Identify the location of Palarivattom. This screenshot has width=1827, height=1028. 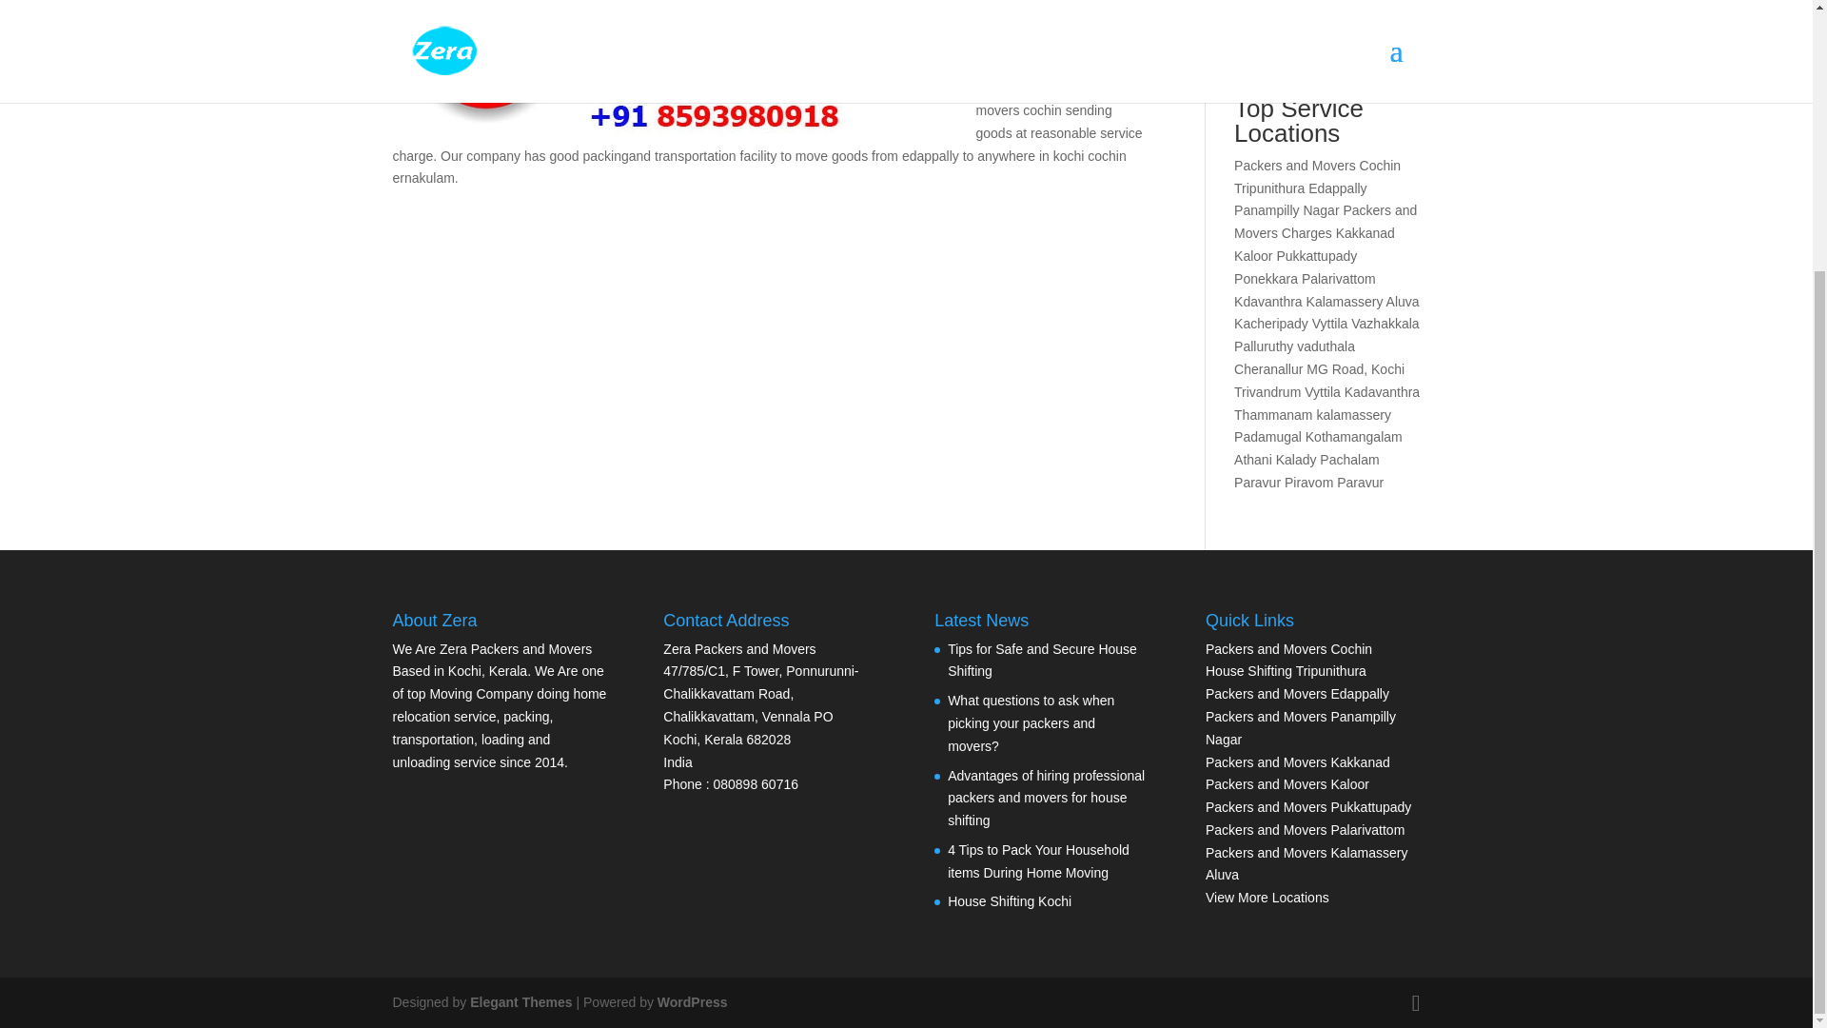
(1338, 279).